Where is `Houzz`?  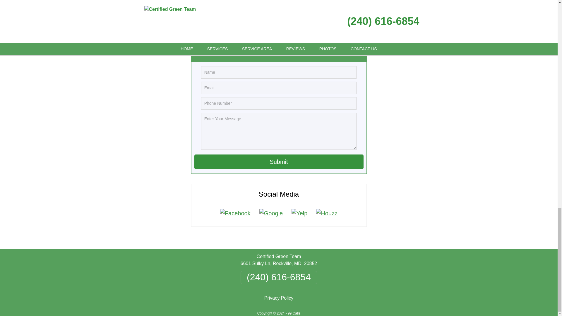
Houzz is located at coordinates (327, 213).